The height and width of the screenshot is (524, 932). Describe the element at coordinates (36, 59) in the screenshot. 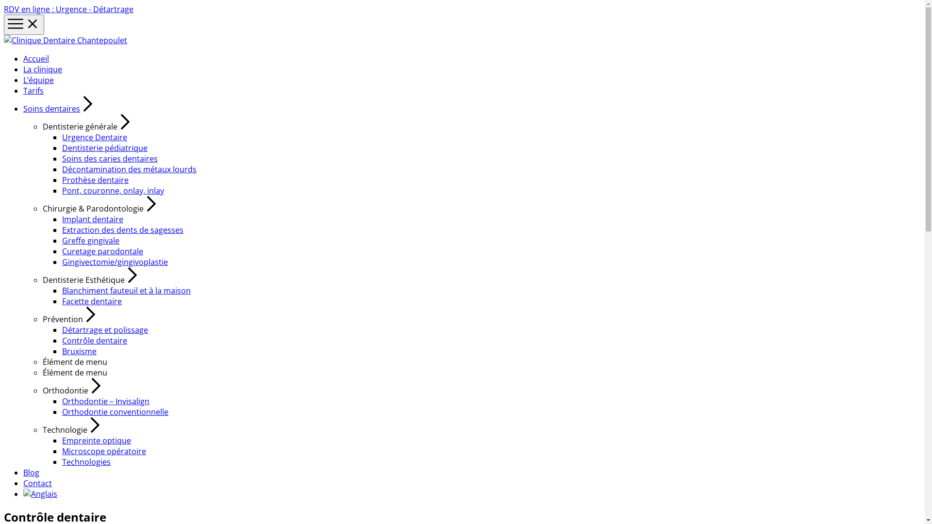

I see `Accueil` at that location.